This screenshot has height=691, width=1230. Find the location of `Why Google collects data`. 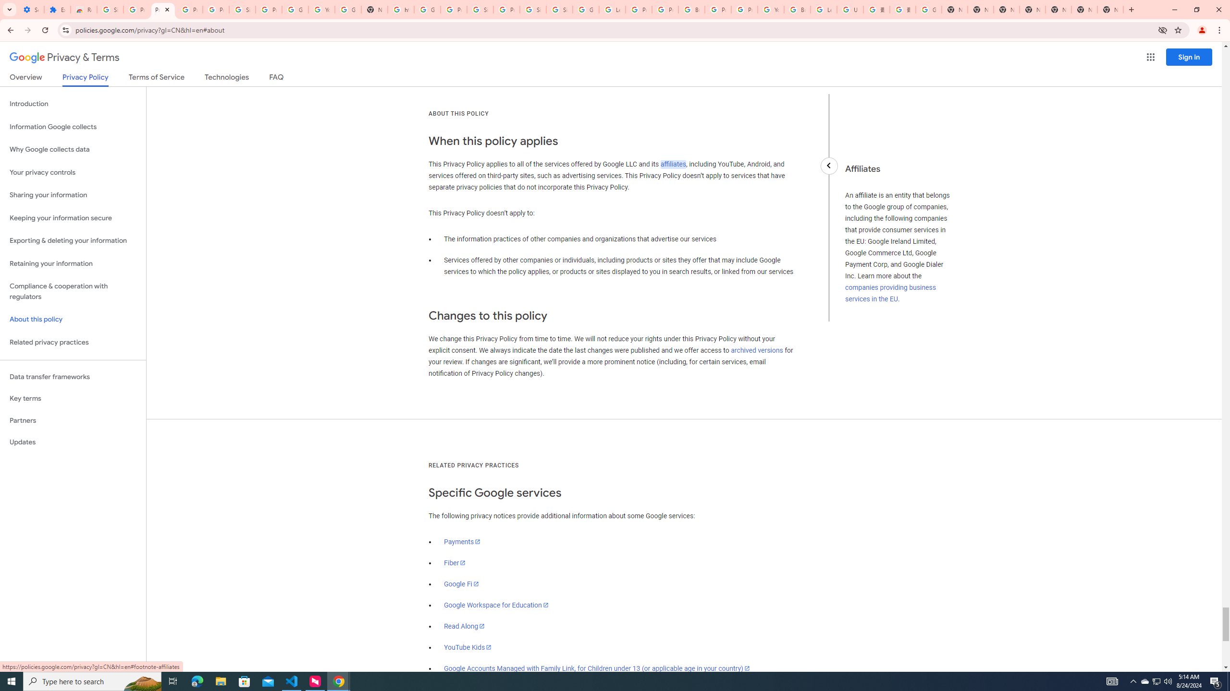

Why Google collects data is located at coordinates (73, 150).